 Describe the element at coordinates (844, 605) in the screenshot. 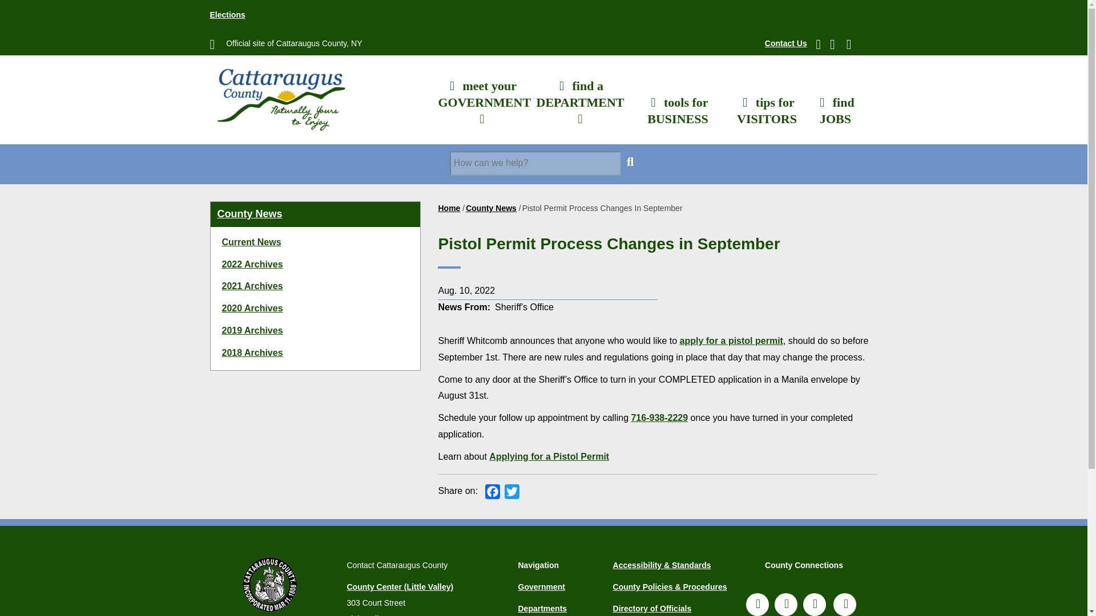

I see `Cattaraugus County's YouTube Channel` at that location.